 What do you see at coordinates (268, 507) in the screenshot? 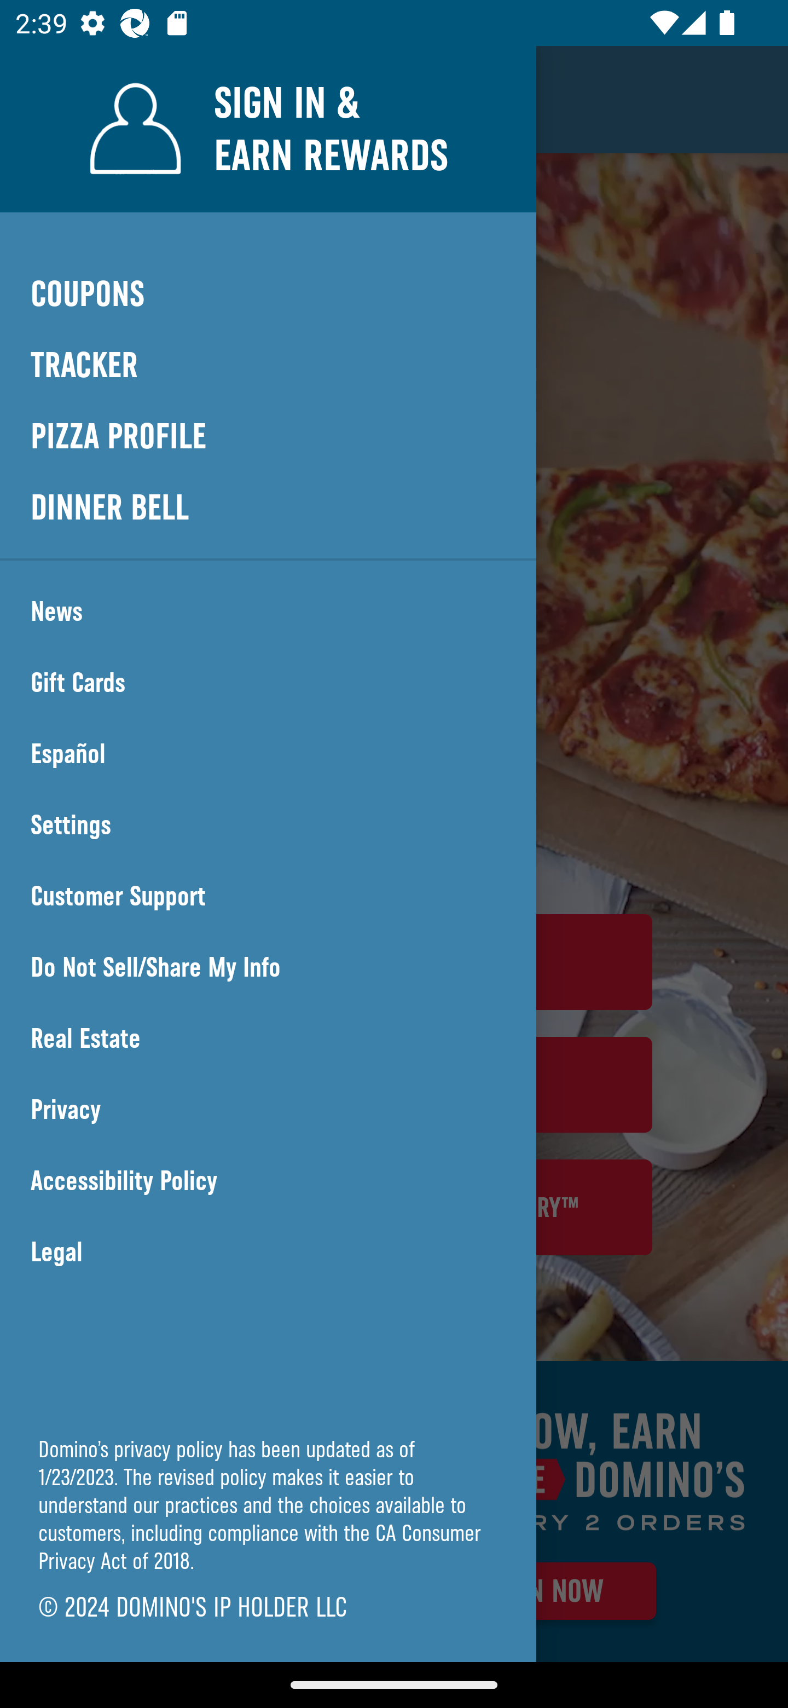
I see `DINNER BELL` at bounding box center [268, 507].